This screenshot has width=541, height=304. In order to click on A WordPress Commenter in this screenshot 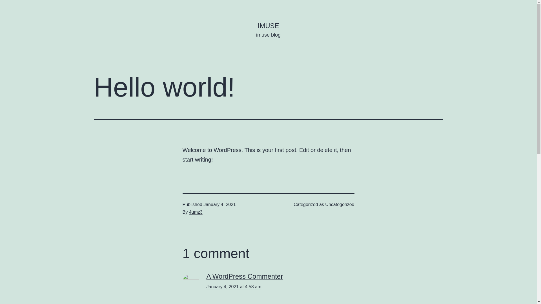, I will do `click(245, 276)`.